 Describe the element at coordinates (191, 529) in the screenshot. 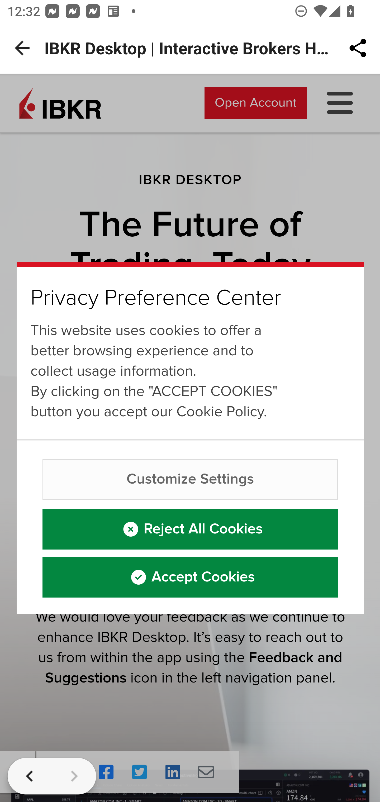

I see ` Reject All Cookies  Reject All Cookies` at that location.